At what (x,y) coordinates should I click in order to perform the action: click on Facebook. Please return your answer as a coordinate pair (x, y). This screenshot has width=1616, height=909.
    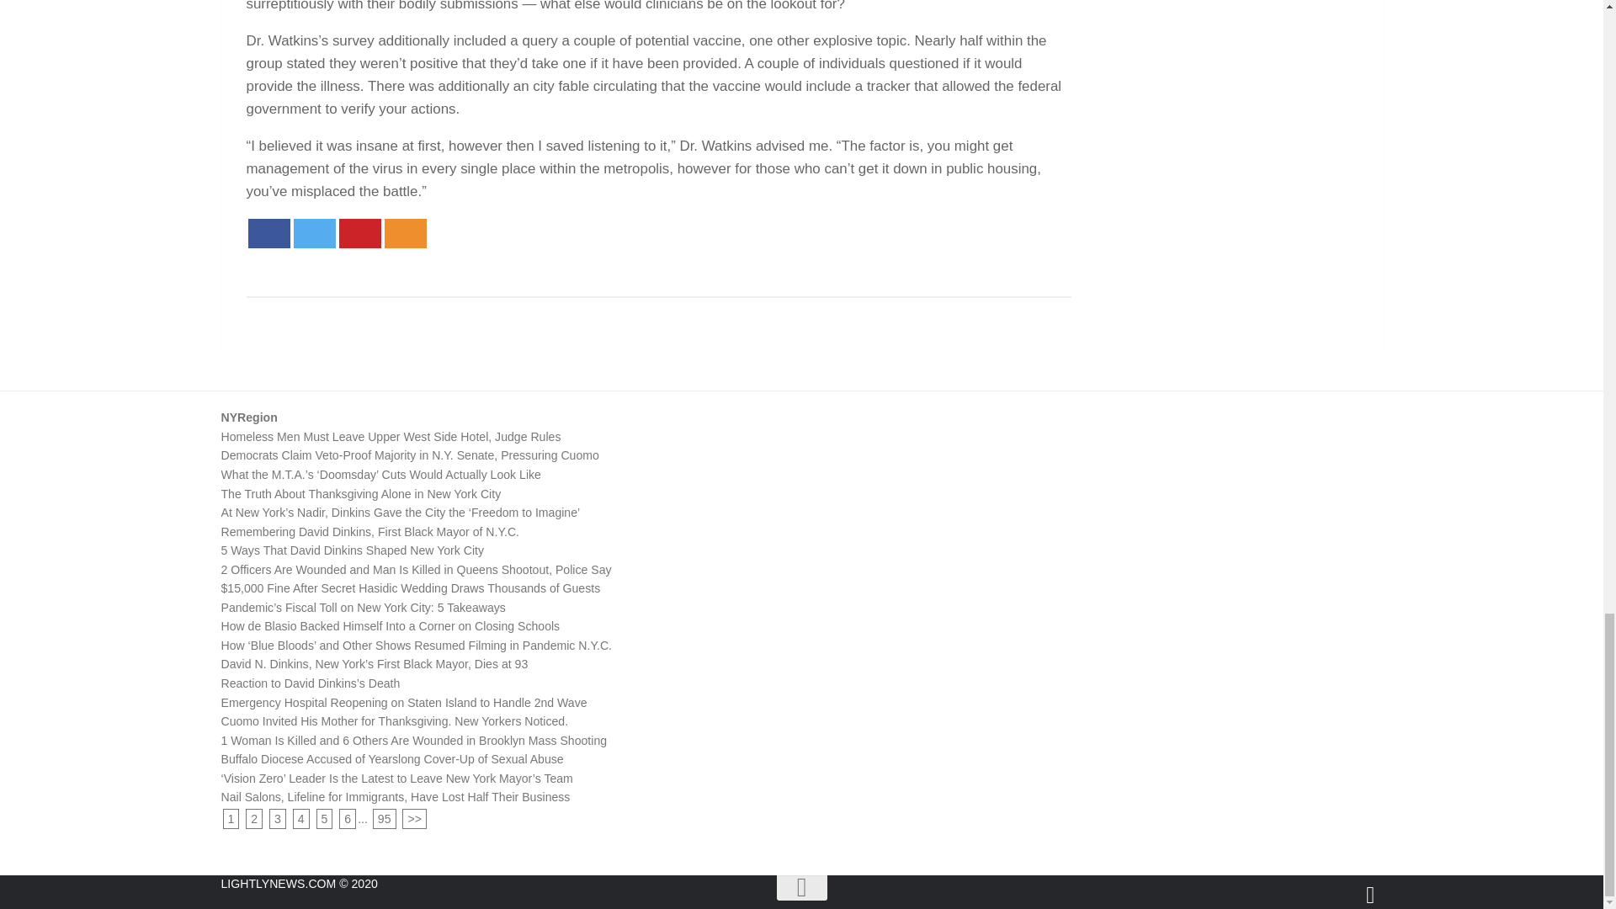
    Looking at the image, I should click on (268, 233).